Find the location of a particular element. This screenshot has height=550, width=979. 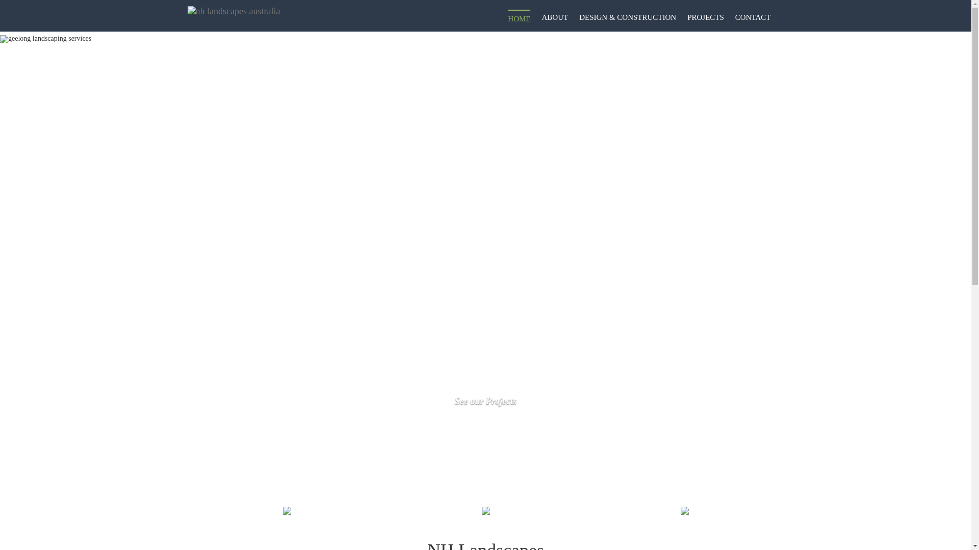

See our Projects is located at coordinates (485, 401).